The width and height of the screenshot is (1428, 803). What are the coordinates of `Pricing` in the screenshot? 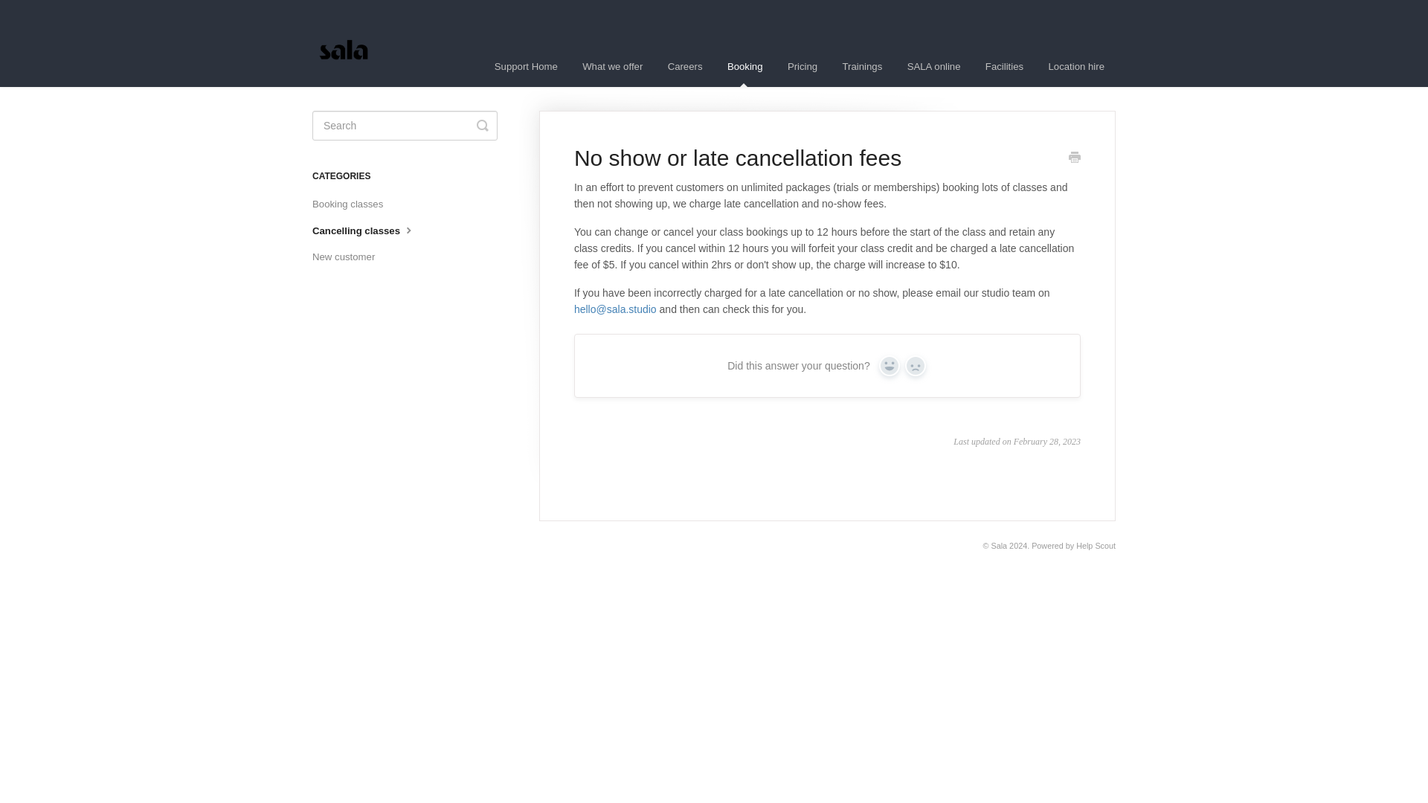 It's located at (802, 66).